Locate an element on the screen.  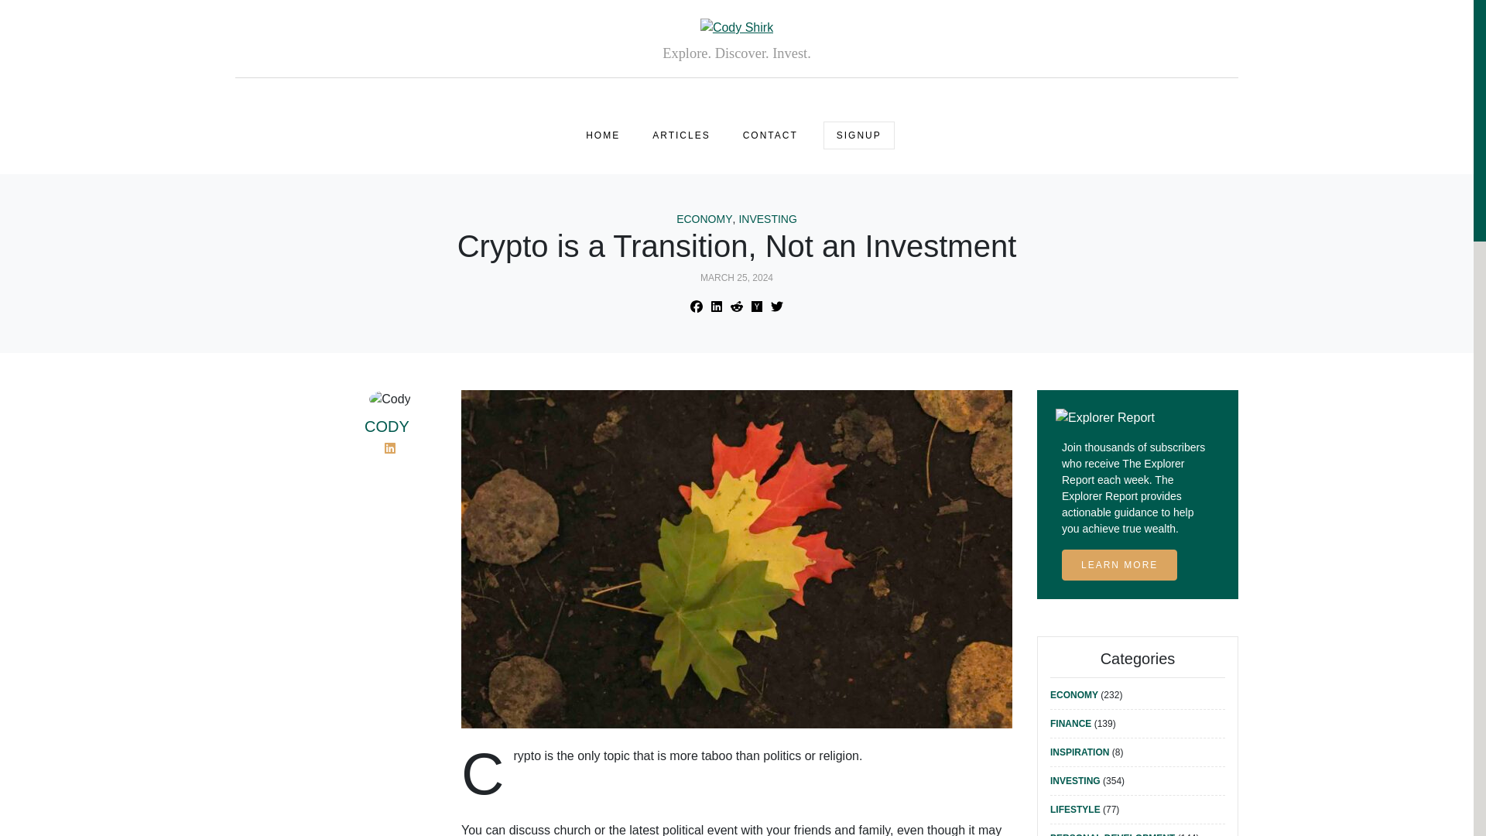
INVESTING is located at coordinates (768, 219).